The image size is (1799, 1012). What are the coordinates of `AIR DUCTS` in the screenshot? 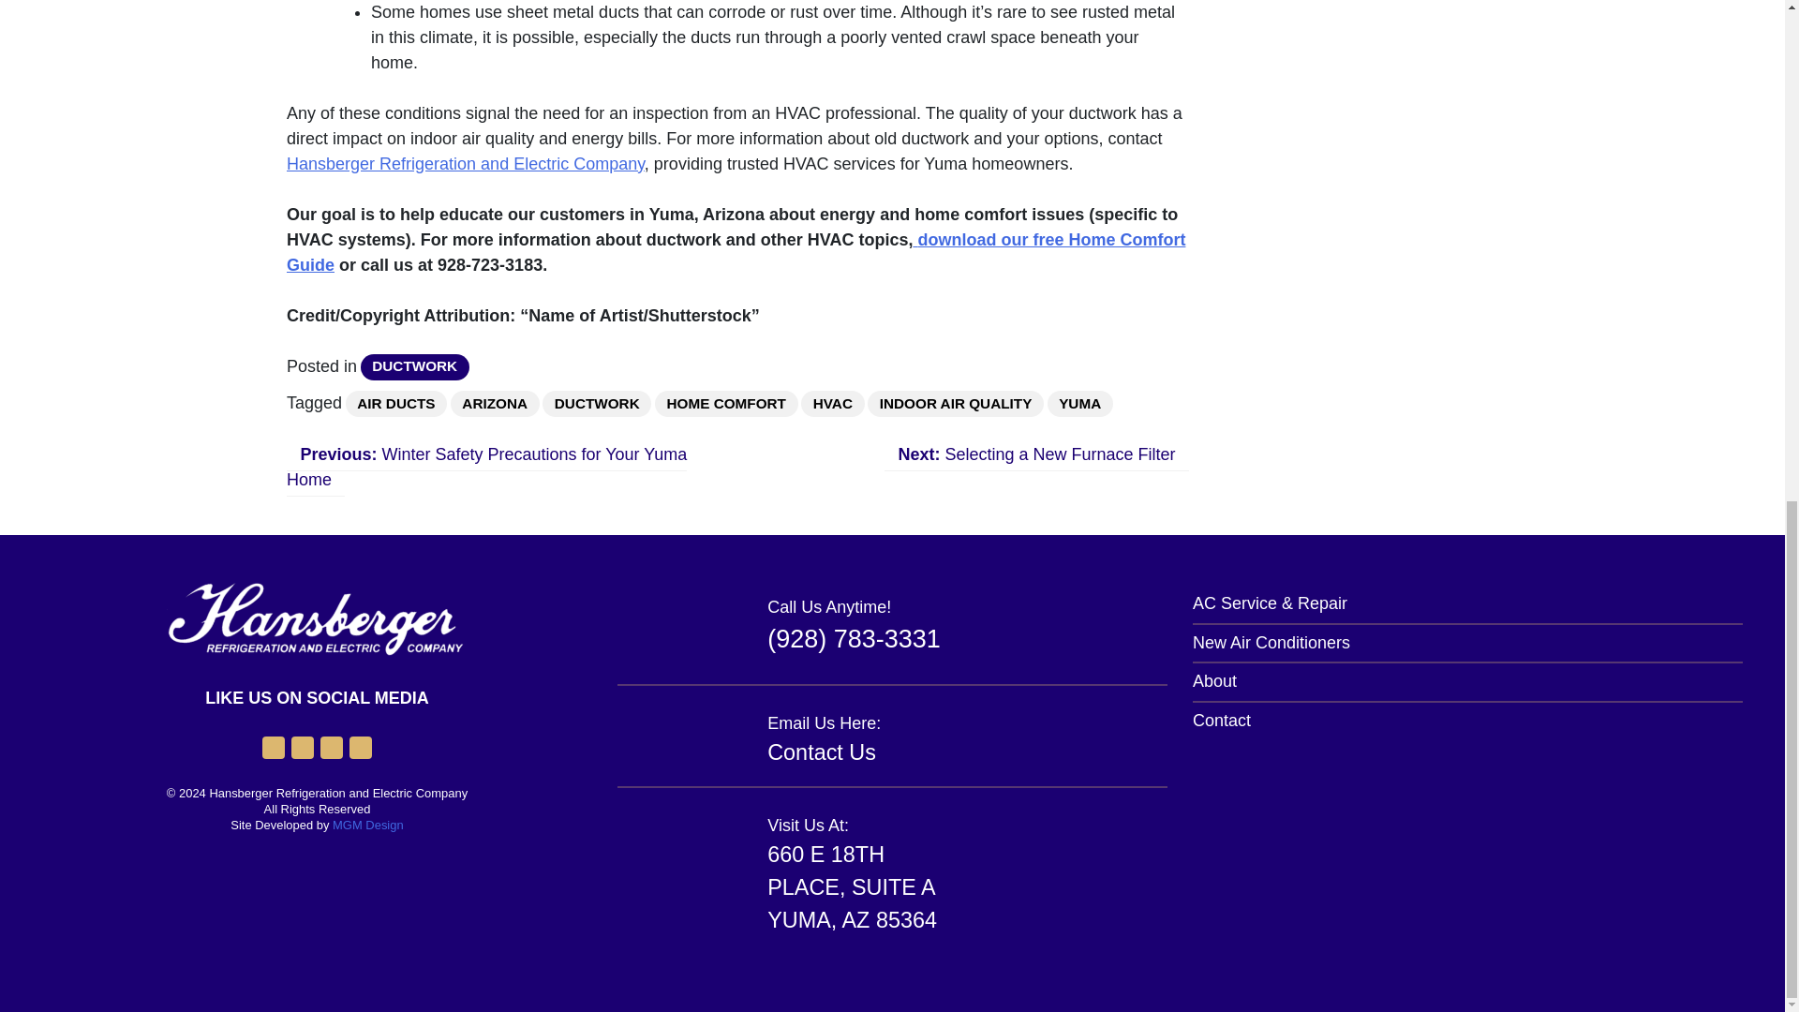 It's located at (395, 403).